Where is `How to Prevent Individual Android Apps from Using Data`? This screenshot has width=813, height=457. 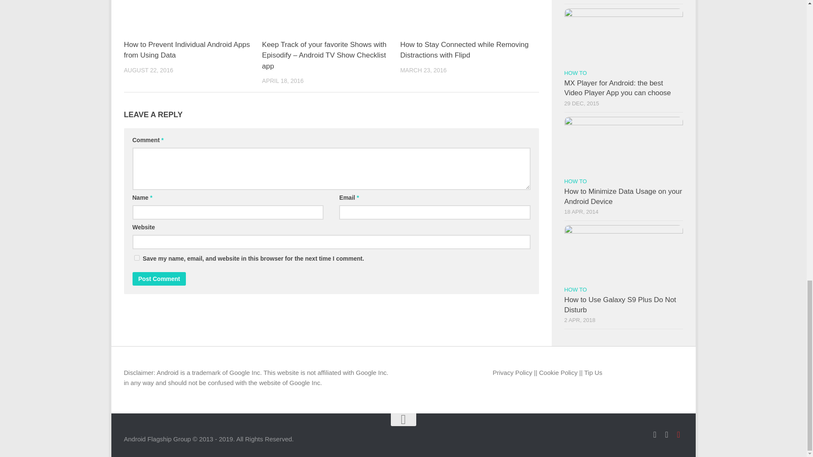
How to Prevent Individual Android Apps from Using Data is located at coordinates (186, 50).